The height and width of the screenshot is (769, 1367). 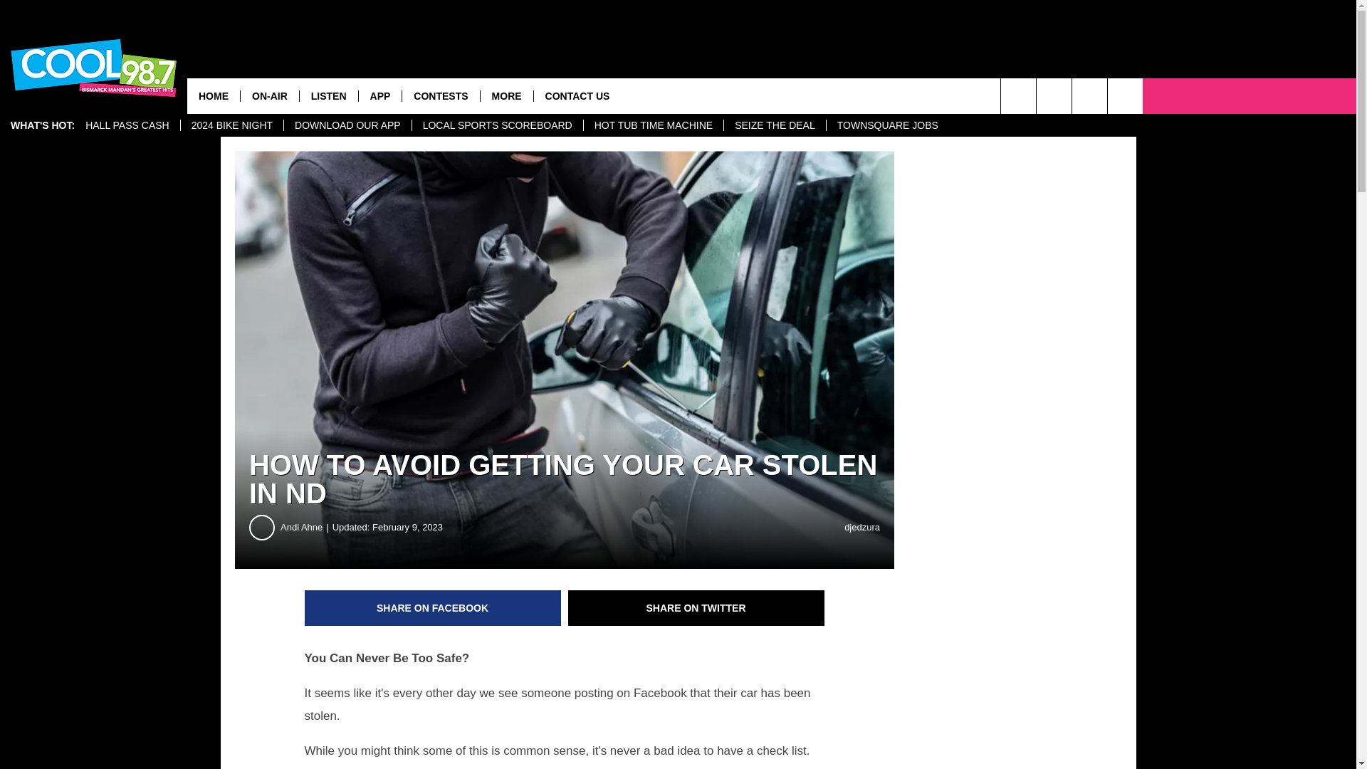 What do you see at coordinates (433, 608) in the screenshot?
I see `Share on Facebook` at bounding box center [433, 608].